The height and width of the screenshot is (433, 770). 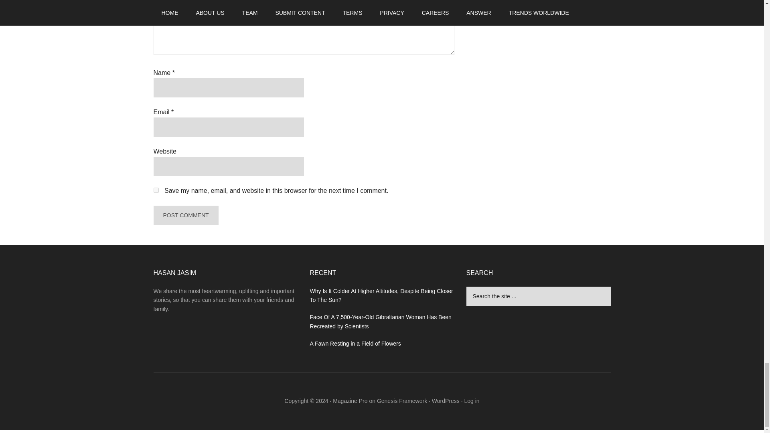 I want to click on Post Comment, so click(x=185, y=215).